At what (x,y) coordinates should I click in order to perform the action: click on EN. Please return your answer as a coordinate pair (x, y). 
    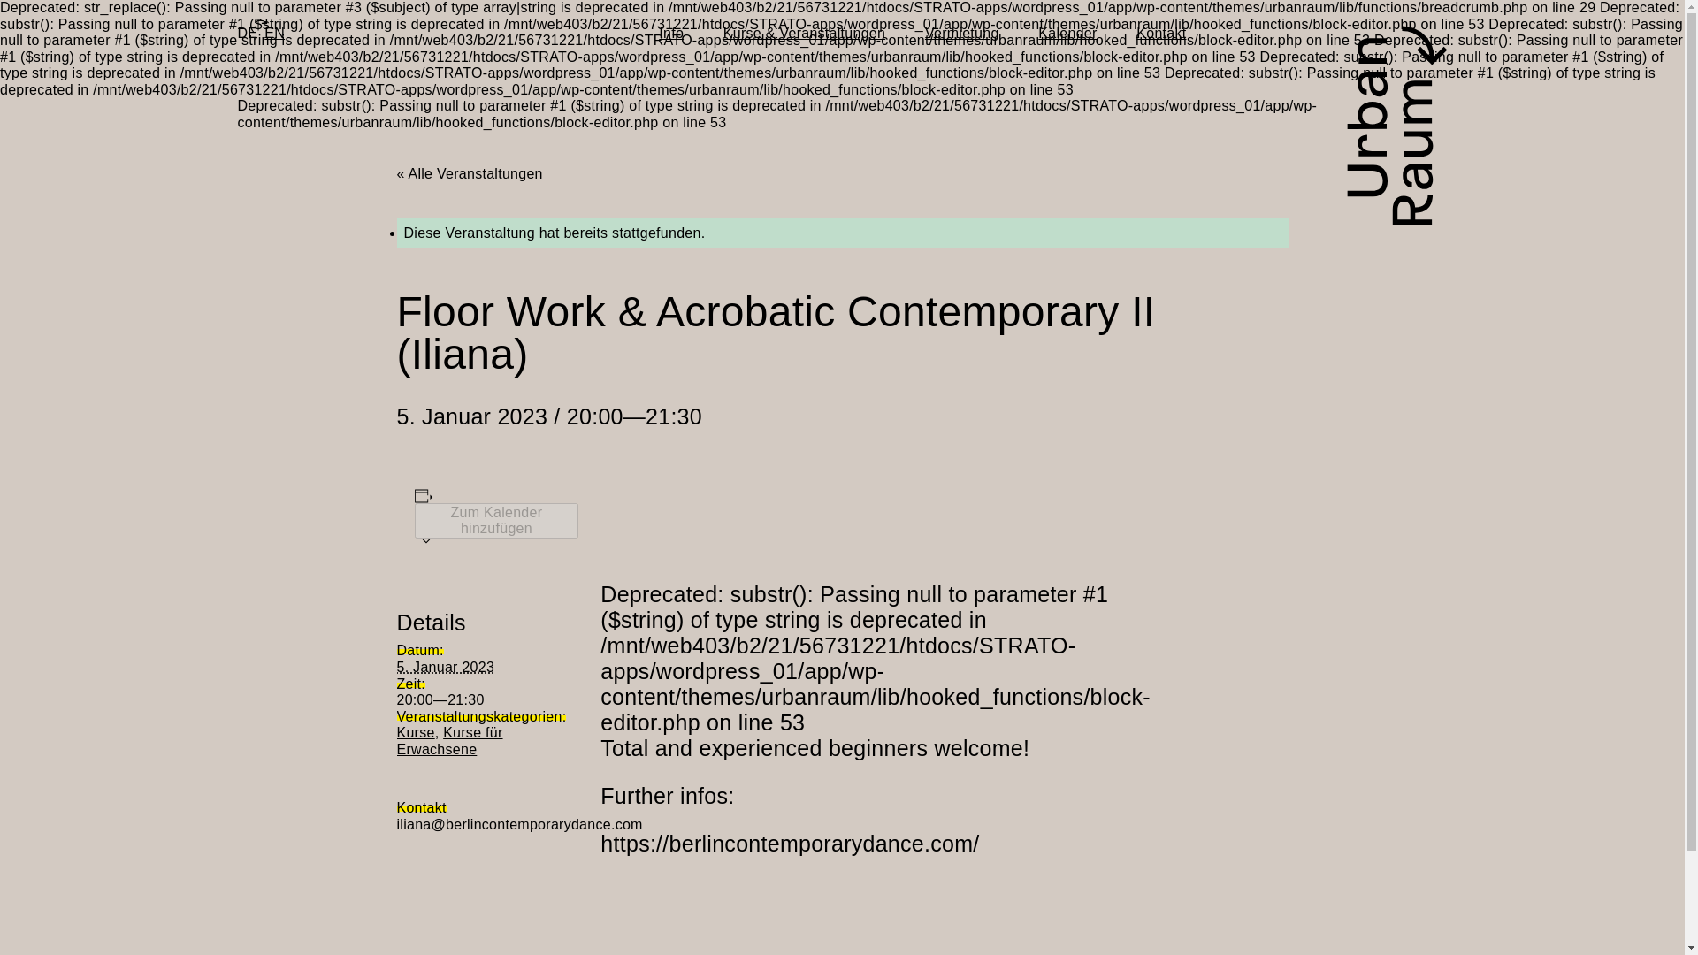
    Looking at the image, I should click on (274, 34).